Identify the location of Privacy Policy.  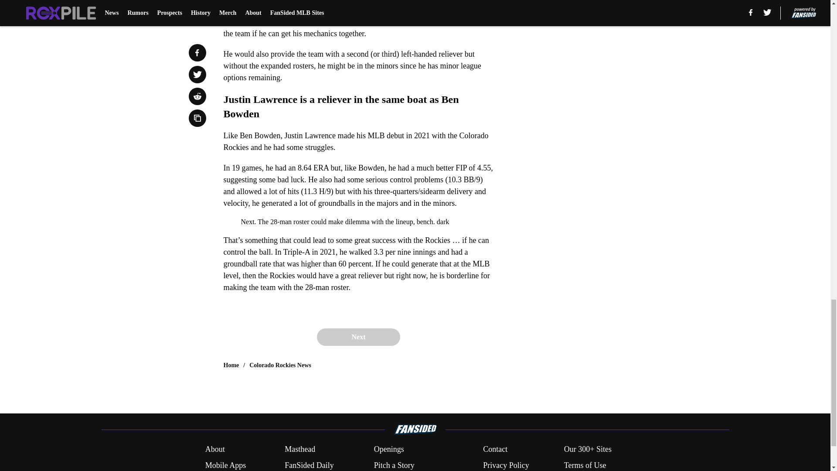
(506, 465).